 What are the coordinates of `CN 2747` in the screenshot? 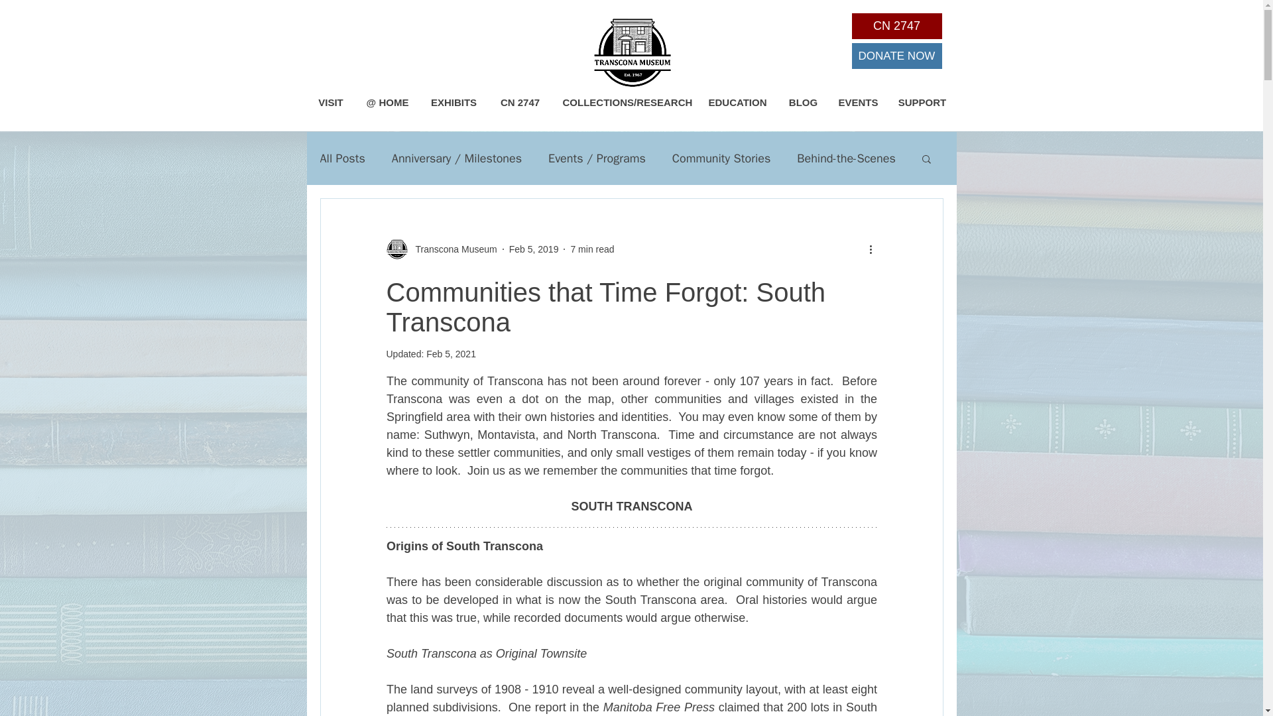 It's located at (896, 27).